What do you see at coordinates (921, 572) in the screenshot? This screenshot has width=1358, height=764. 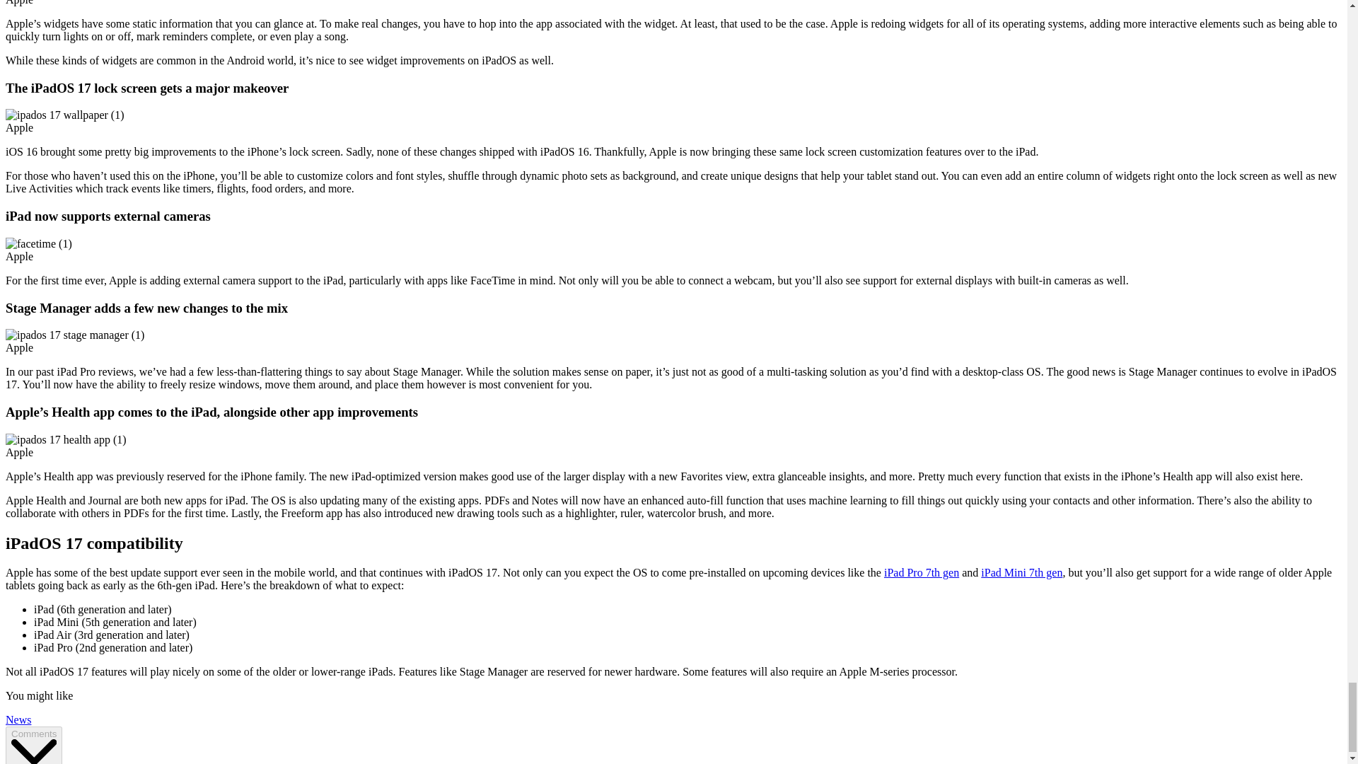 I see `iPad Pro 7th gen` at bounding box center [921, 572].